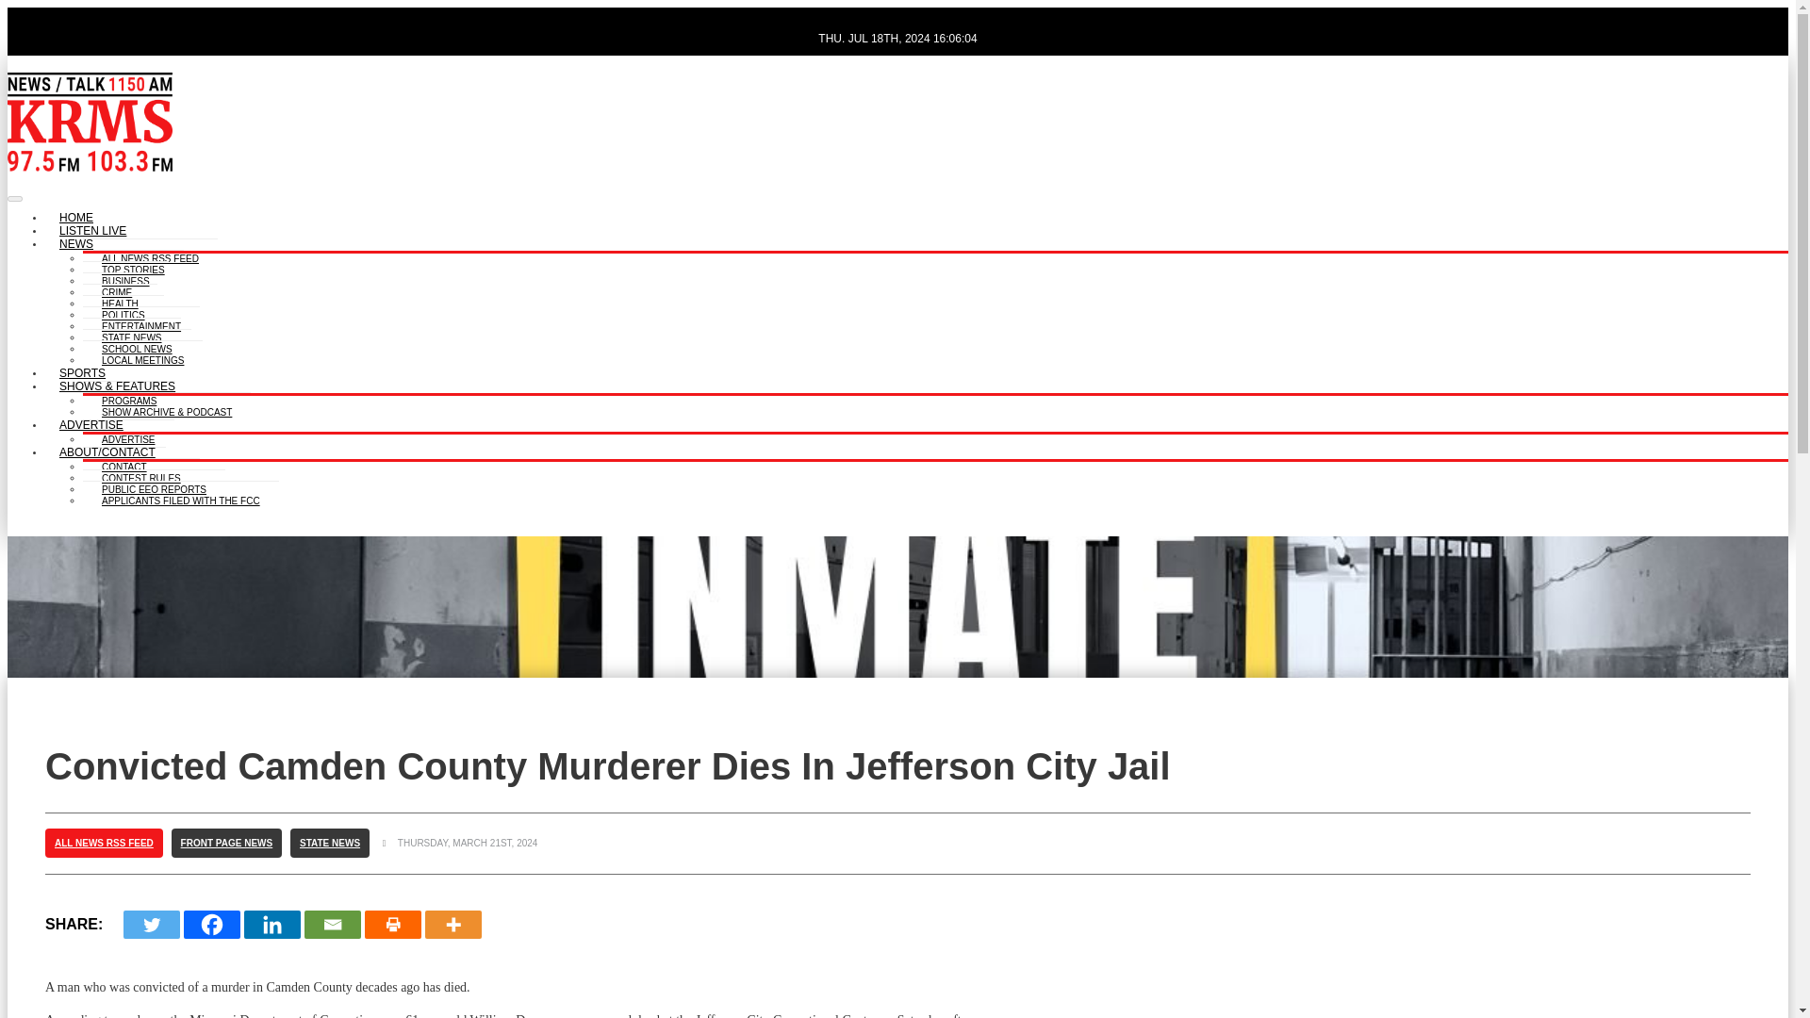 The width and height of the screenshot is (1810, 1018). Describe the element at coordinates (143, 357) in the screenshot. I see `LOCAL MEETINGS` at that location.